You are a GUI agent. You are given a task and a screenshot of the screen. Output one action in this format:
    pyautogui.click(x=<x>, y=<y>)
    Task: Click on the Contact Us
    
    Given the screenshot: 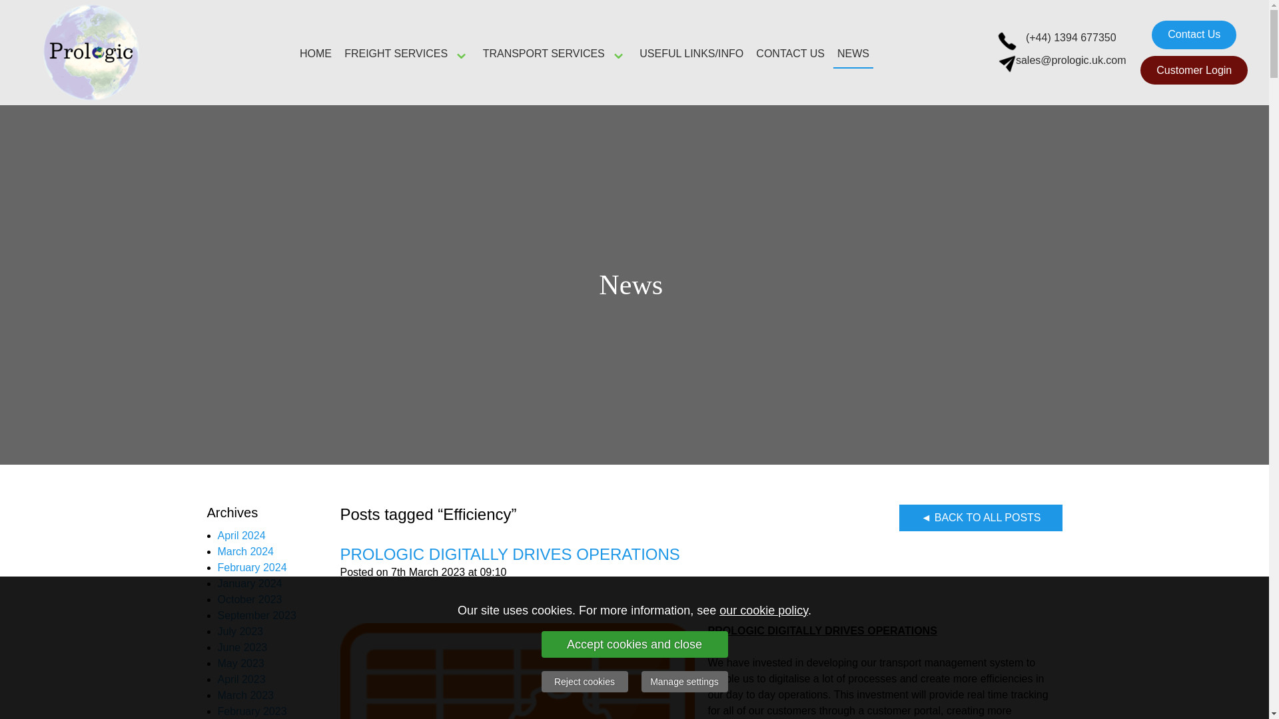 What is the action you would take?
    pyautogui.click(x=1194, y=35)
    